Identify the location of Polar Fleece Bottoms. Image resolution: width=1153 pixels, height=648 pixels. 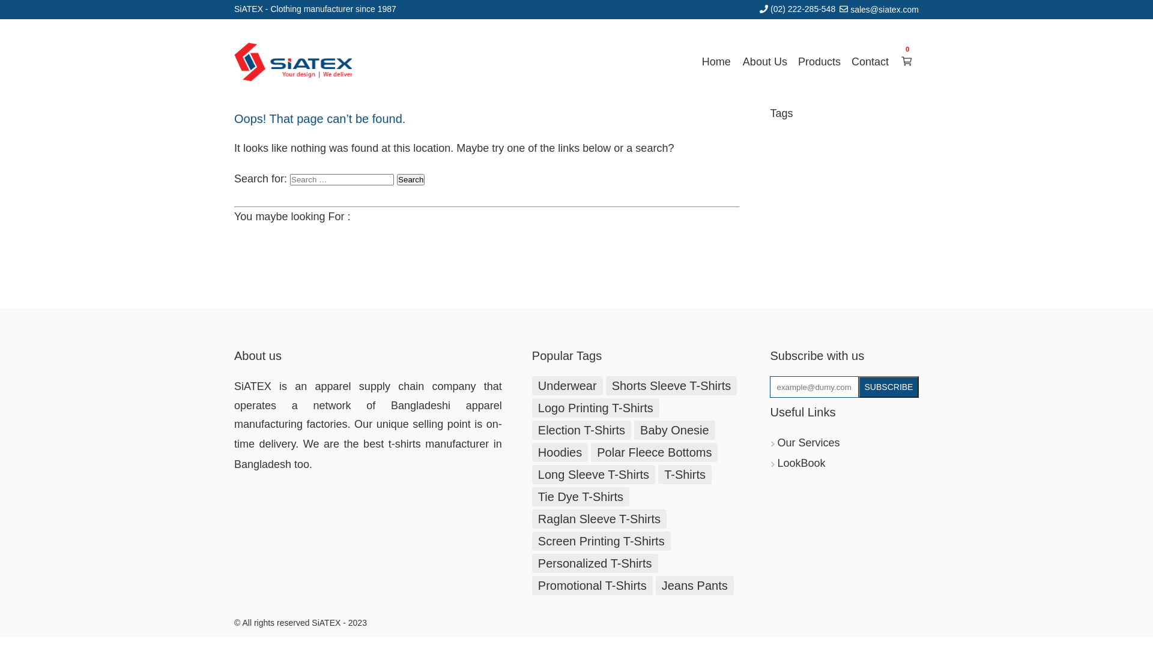
(654, 452).